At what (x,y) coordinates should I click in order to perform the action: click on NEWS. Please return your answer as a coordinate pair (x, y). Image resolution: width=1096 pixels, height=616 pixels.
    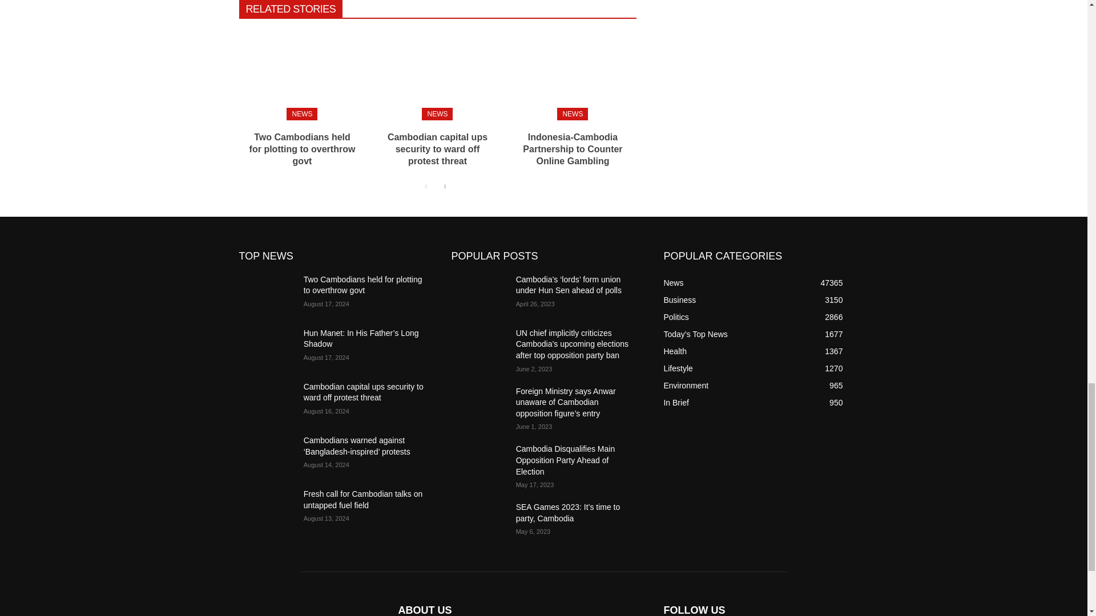
    Looking at the image, I should click on (301, 114).